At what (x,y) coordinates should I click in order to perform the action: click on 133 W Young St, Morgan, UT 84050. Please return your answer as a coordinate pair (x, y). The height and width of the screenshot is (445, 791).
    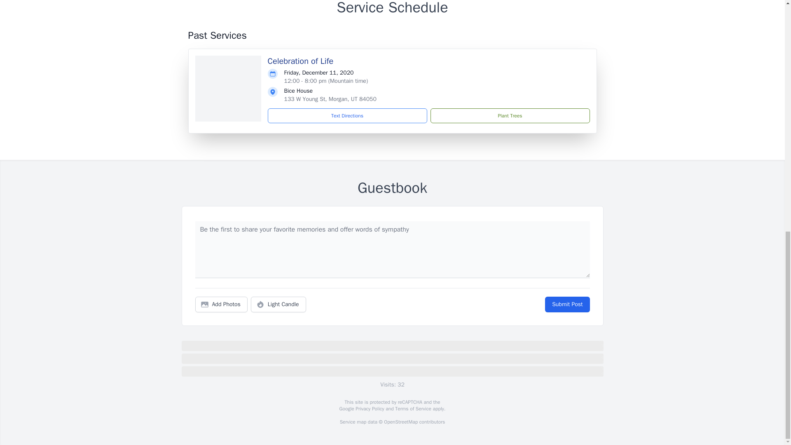
    Looking at the image, I should click on (330, 99).